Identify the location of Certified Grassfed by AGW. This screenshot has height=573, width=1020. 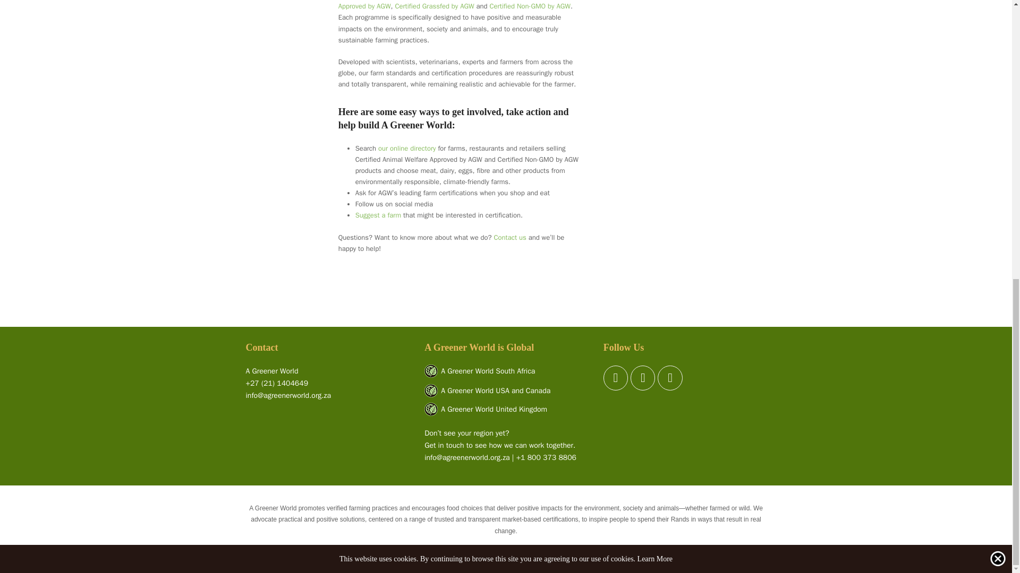
(435, 6).